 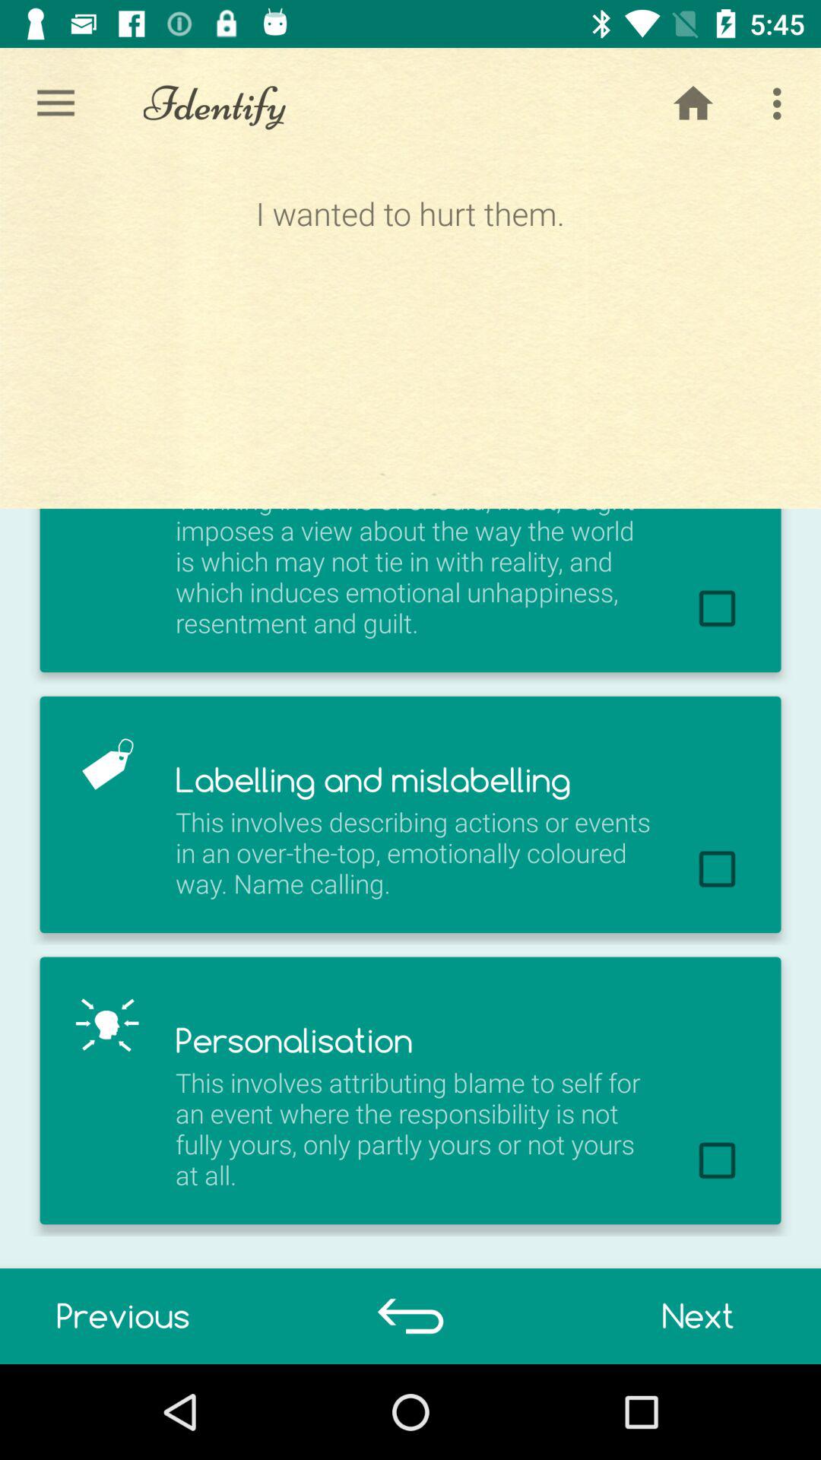 I want to click on click the icon to the left of identify icon, so click(x=55, y=103).